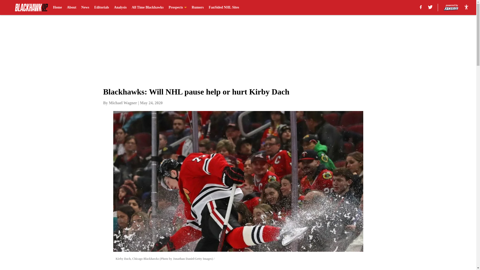 The width and height of the screenshot is (480, 270). What do you see at coordinates (224, 7) in the screenshot?
I see `FanSided NHL Sites` at bounding box center [224, 7].